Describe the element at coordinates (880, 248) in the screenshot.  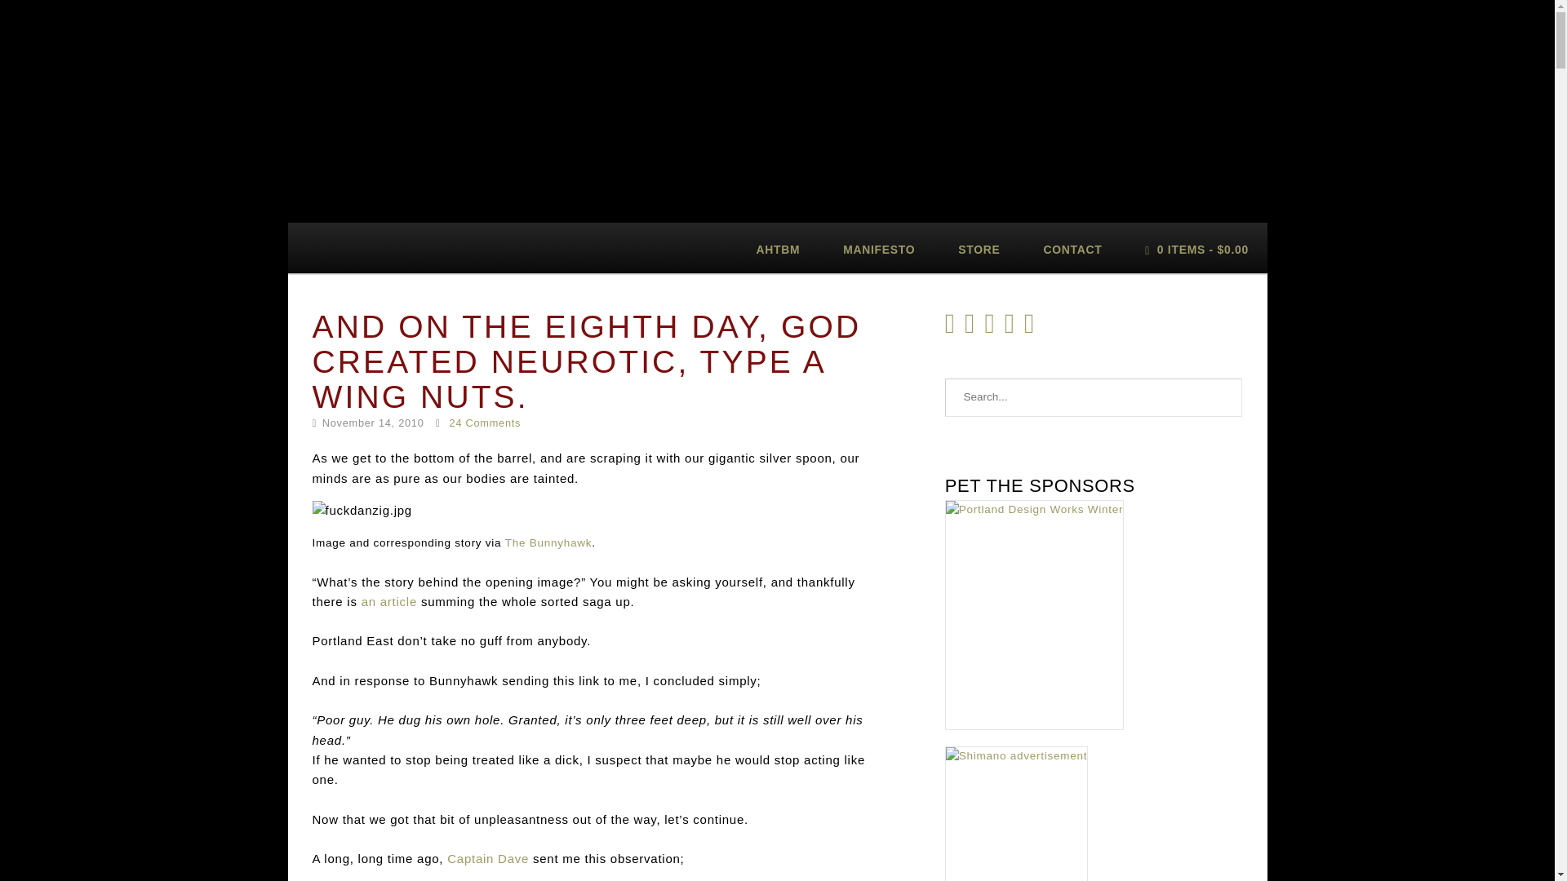
I see `MANIFESTO` at that location.